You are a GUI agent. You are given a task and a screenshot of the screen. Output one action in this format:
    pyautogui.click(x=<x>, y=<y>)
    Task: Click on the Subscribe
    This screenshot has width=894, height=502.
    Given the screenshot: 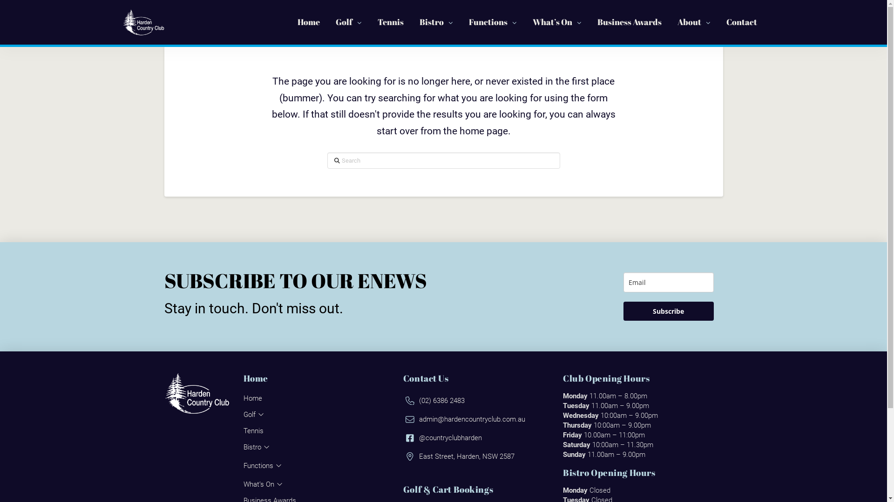 What is the action you would take?
    pyautogui.click(x=668, y=311)
    